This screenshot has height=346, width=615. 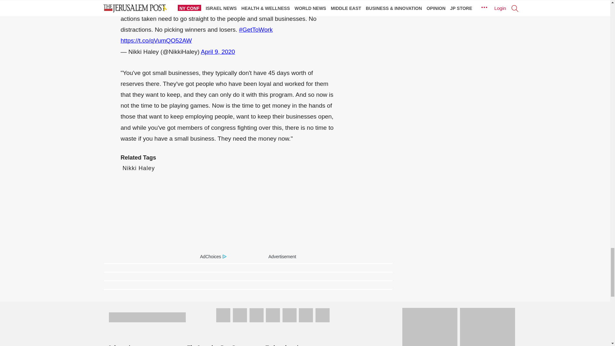 What do you see at coordinates (248, 213) in the screenshot?
I see `ad content` at bounding box center [248, 213].